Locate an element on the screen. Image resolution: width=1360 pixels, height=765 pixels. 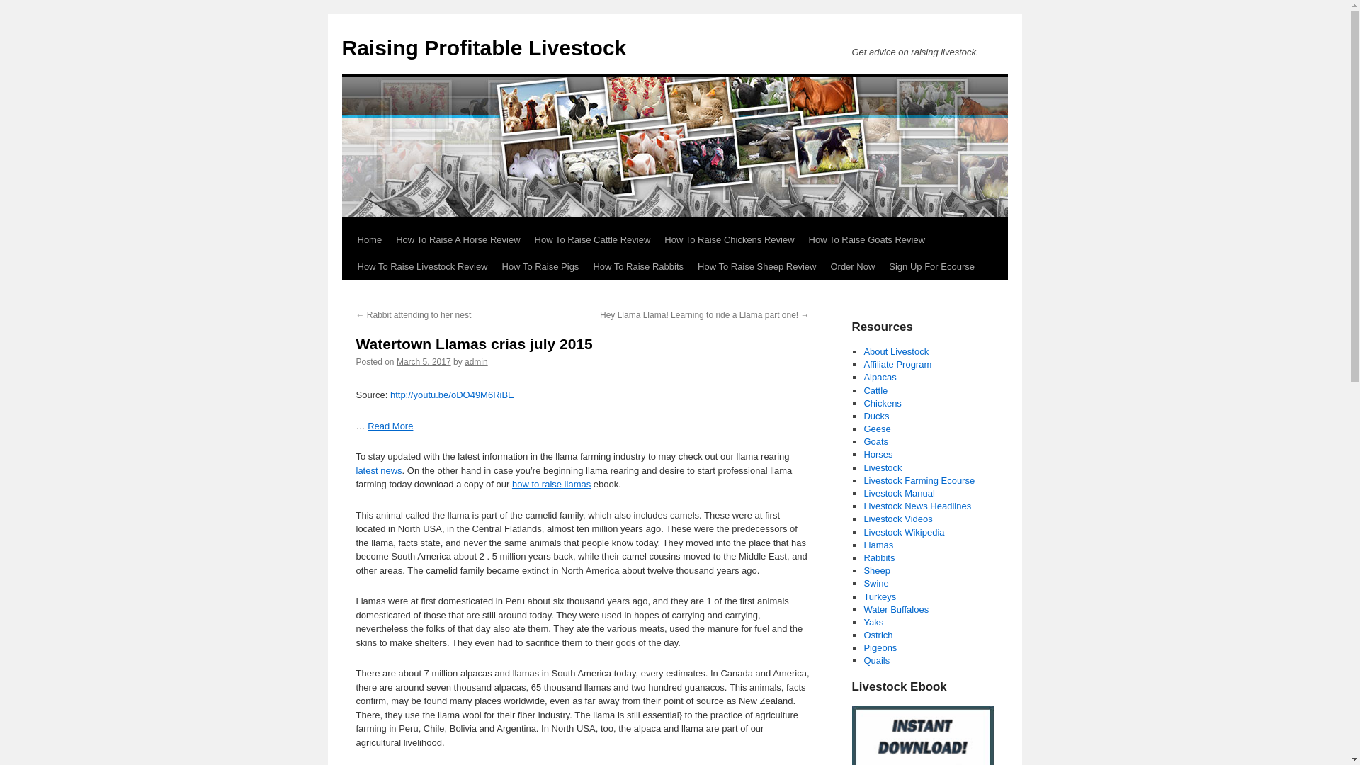
9:00 pm is located at coordinates (424, 362).